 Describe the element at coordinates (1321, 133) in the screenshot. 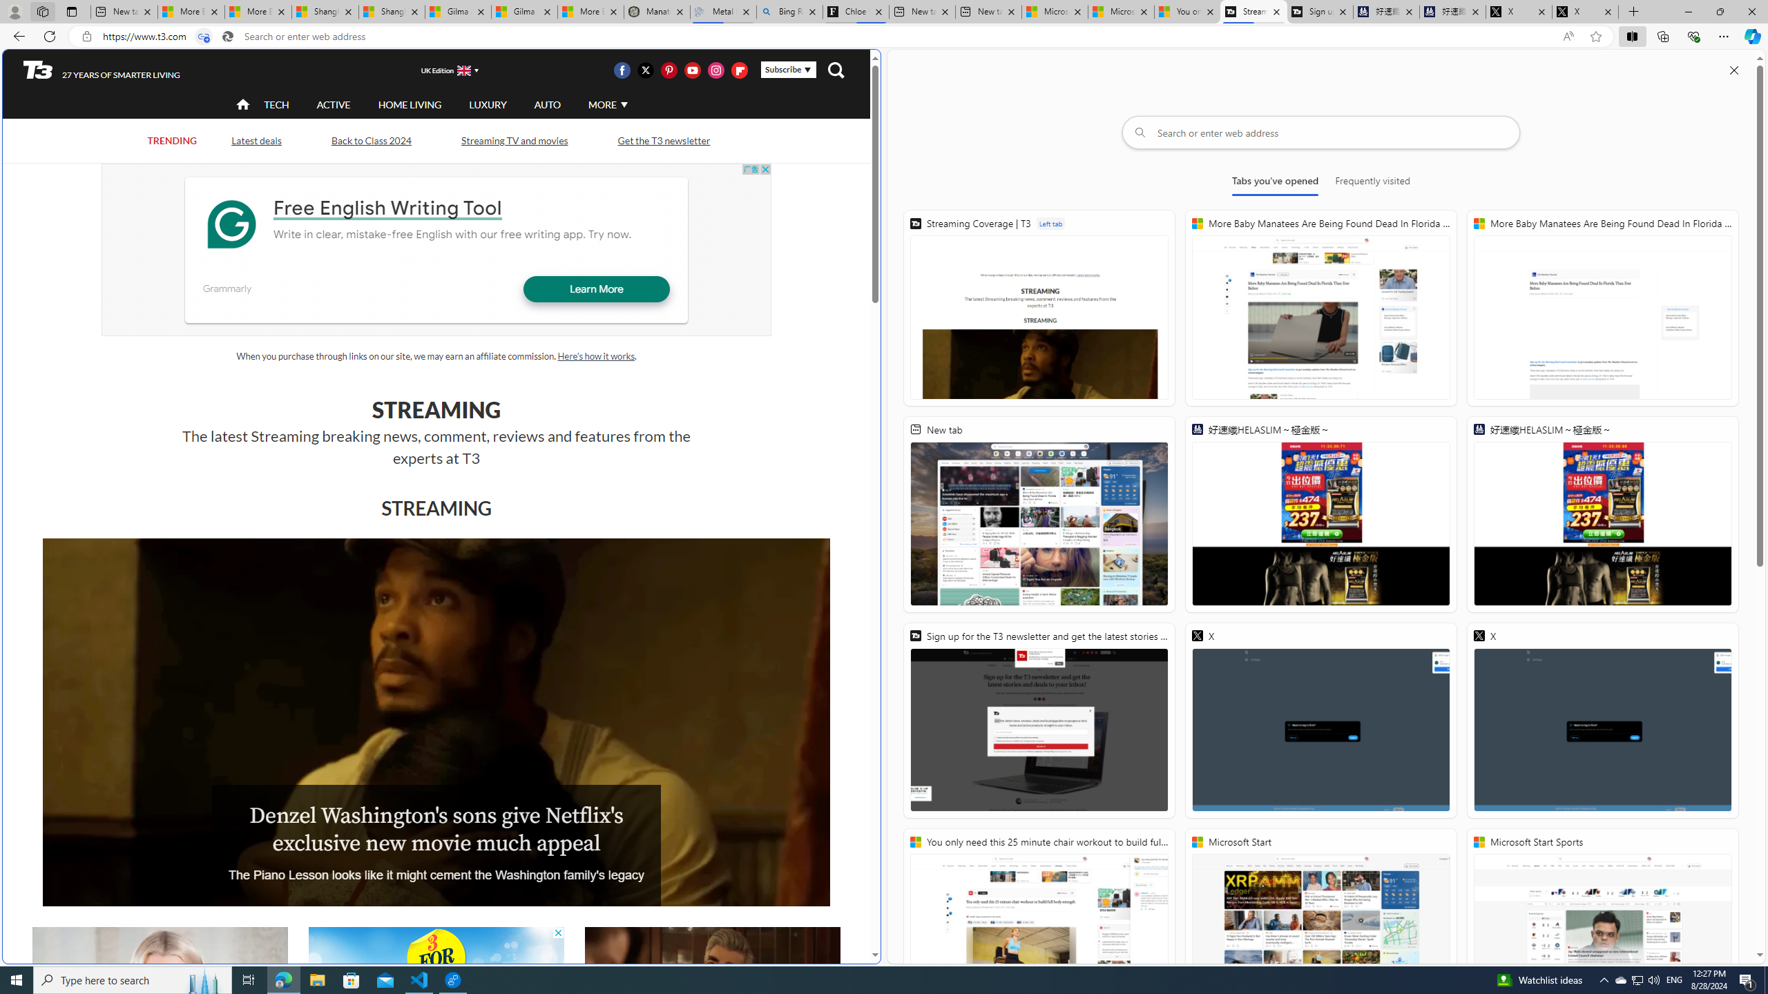

I see `Search or enter web address` at that location.